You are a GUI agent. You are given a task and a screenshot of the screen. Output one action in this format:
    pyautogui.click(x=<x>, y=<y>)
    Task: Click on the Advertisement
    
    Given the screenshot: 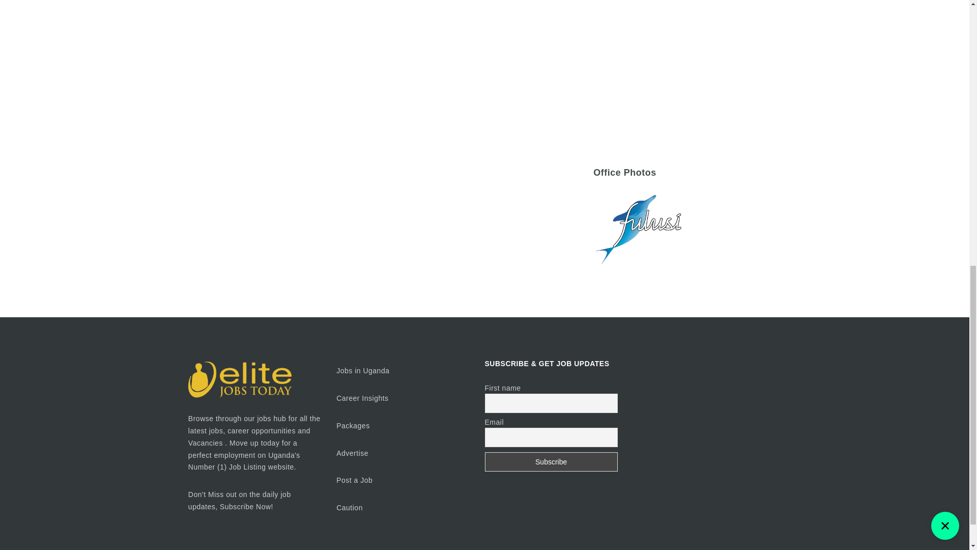 What is the action you would take?
    pyautogui.click(x=687, y=69)
    